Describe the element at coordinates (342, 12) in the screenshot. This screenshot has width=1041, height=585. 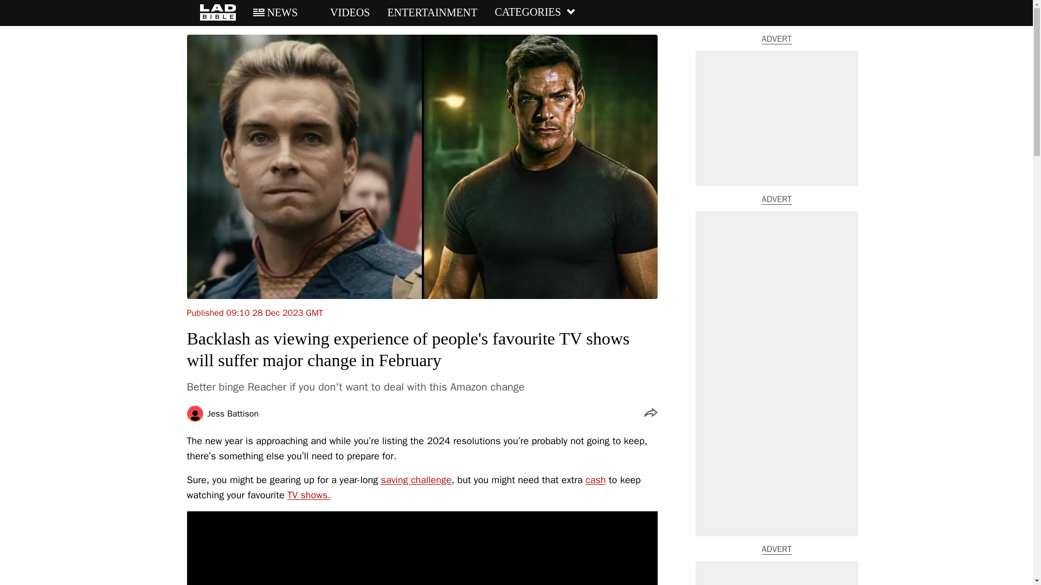
I see `VIDEOS` at that location.